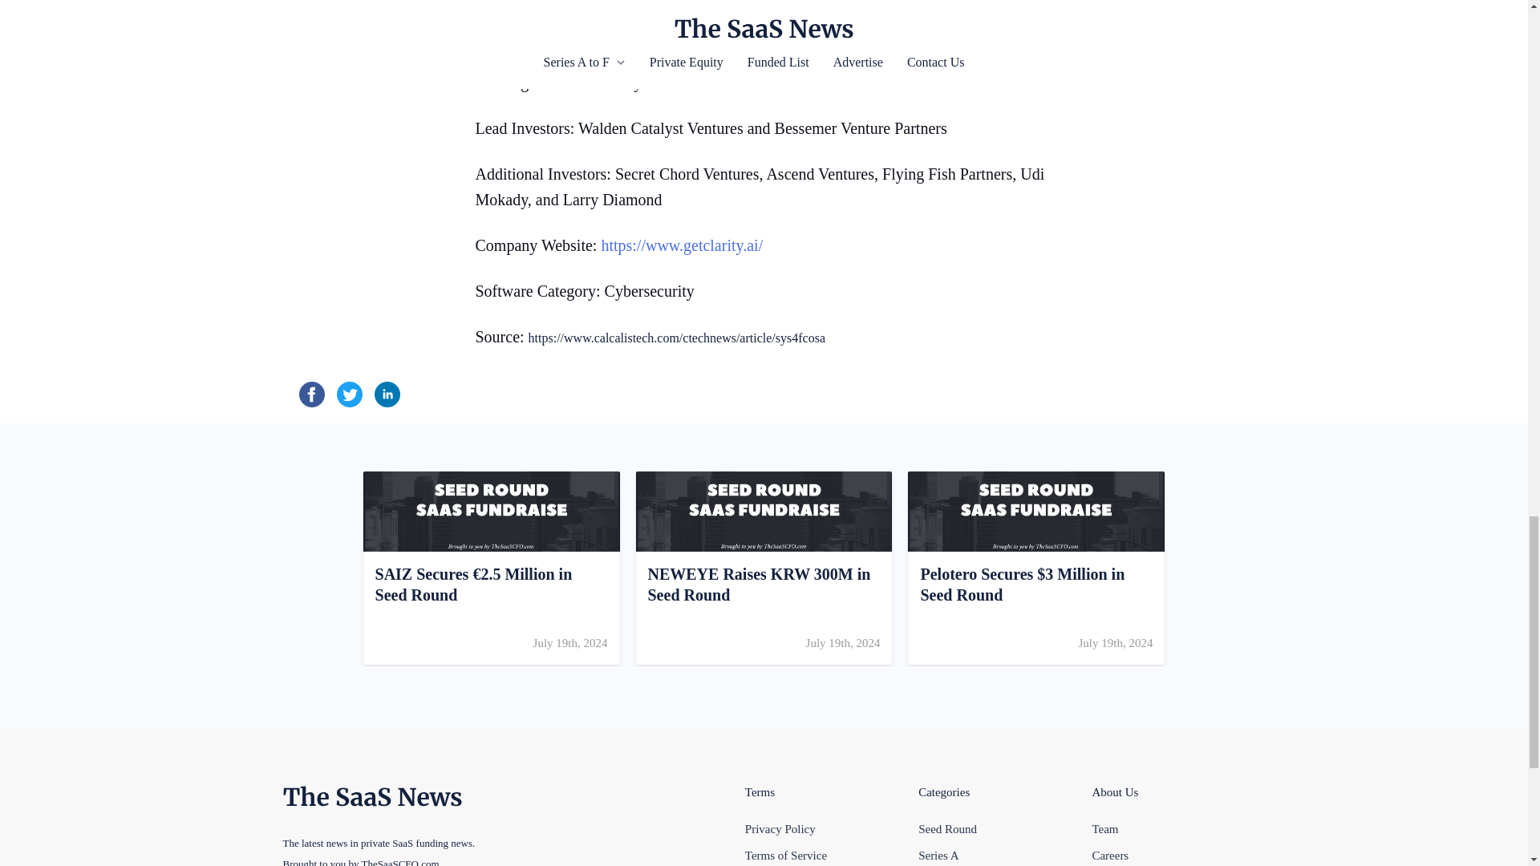 Image resolution: width=1540 pixels, height=866 pixels. What do you see at coordinates (780, 829) in the screenshot?
I see `Privacy Policy` at bounding box center [780, 829].